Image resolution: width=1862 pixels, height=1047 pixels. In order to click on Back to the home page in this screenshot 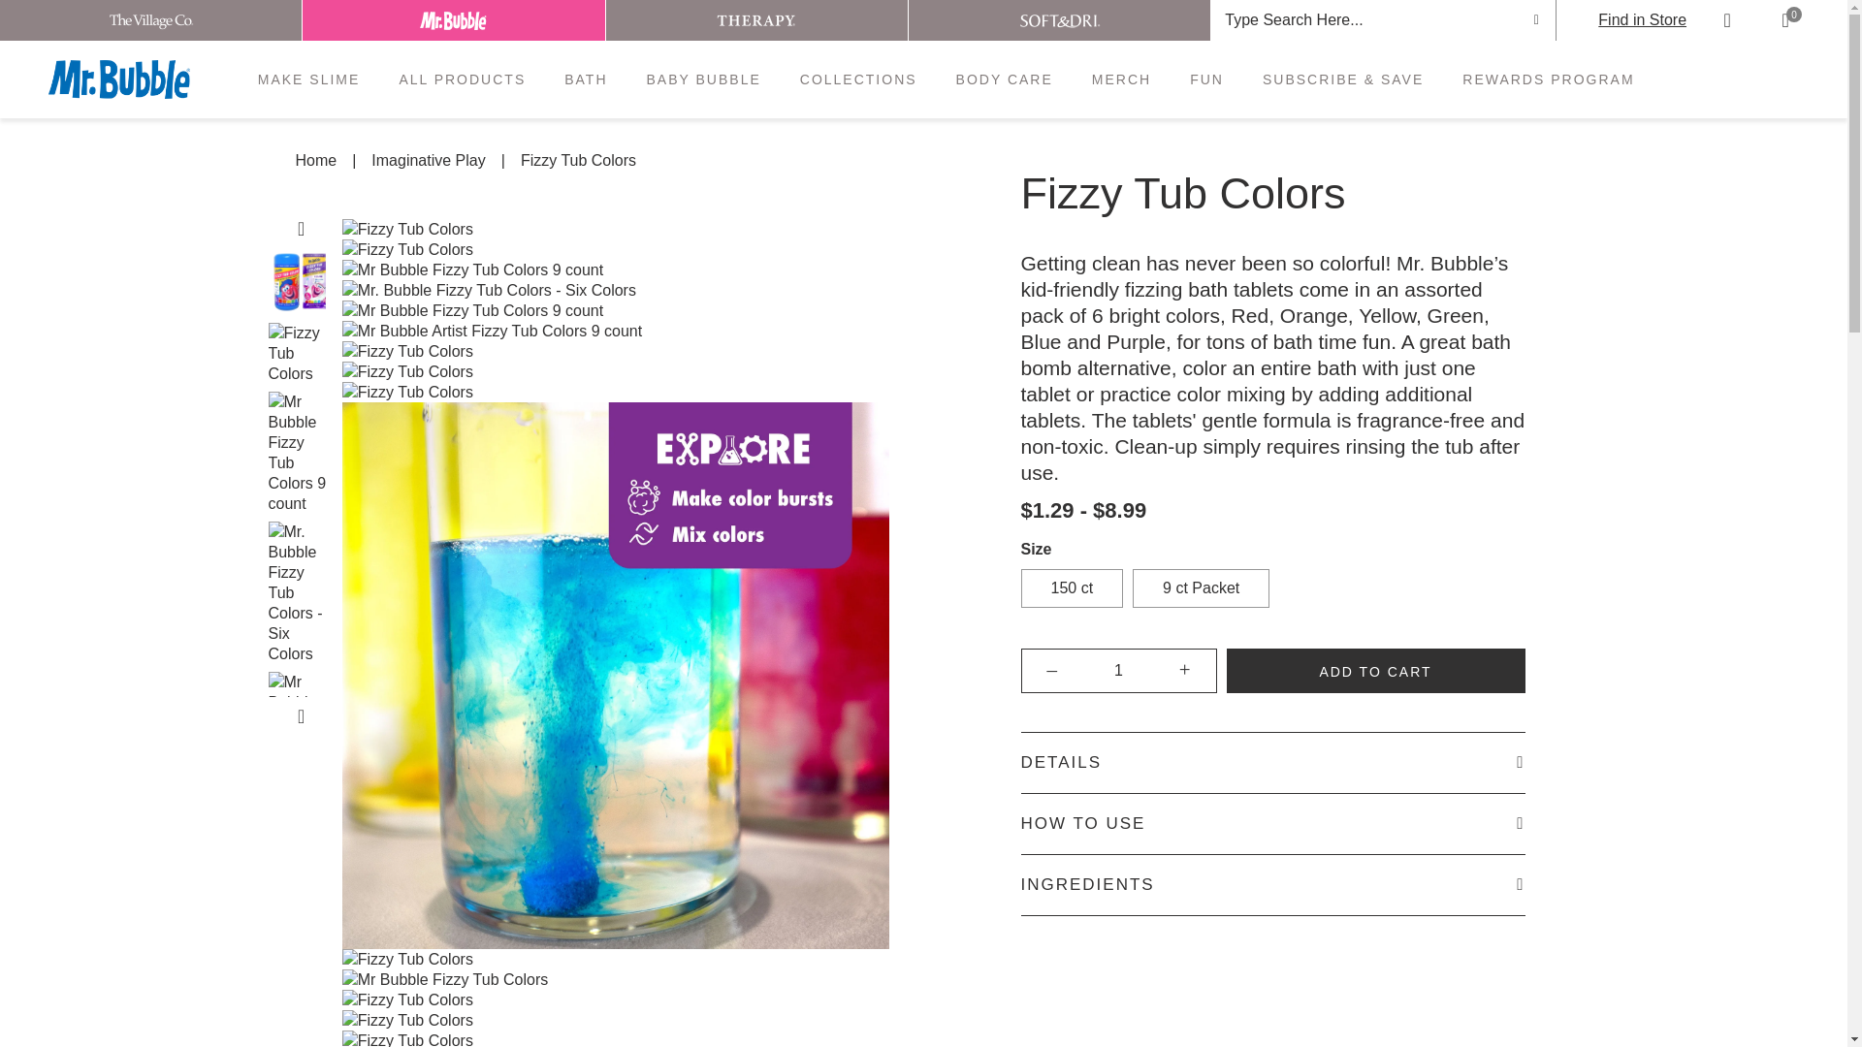, I will do `click(315, 161)`.